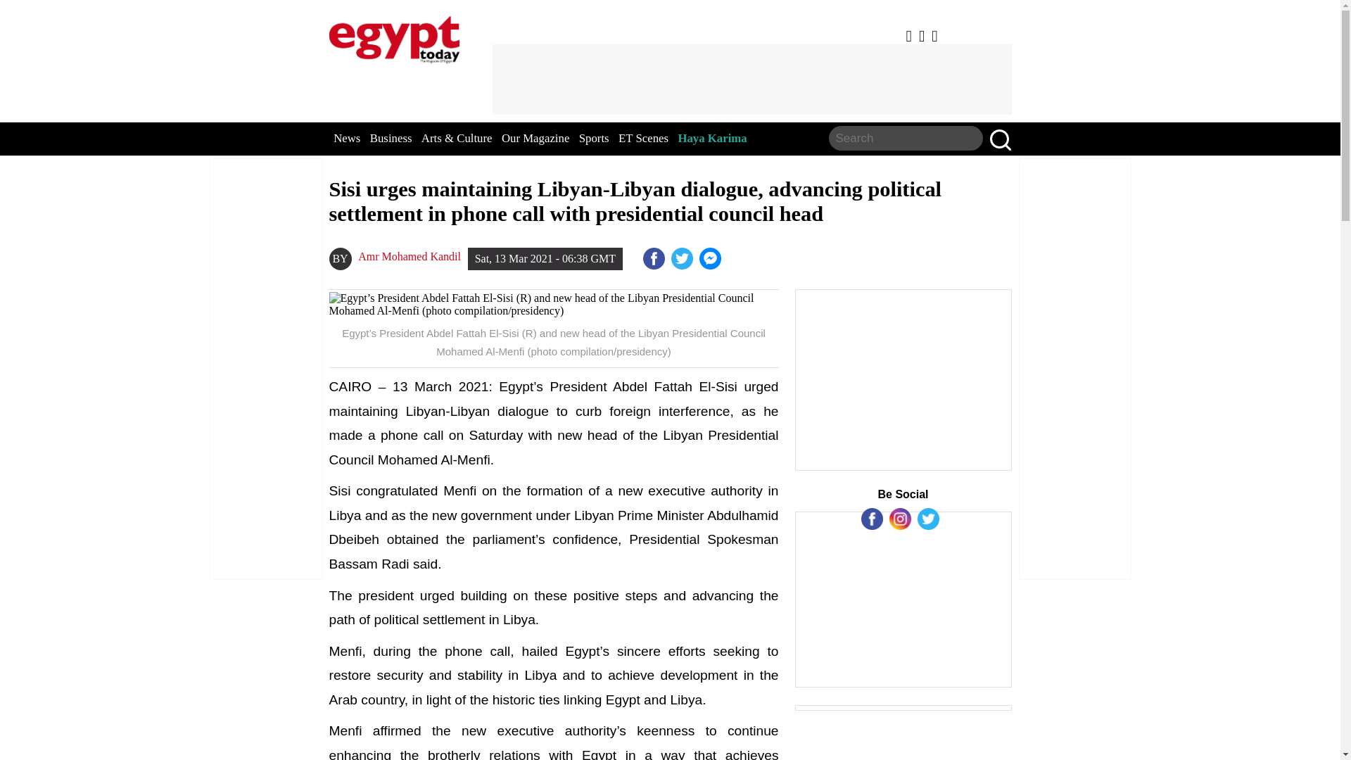  I want to click on Sports, so click(594, 139).